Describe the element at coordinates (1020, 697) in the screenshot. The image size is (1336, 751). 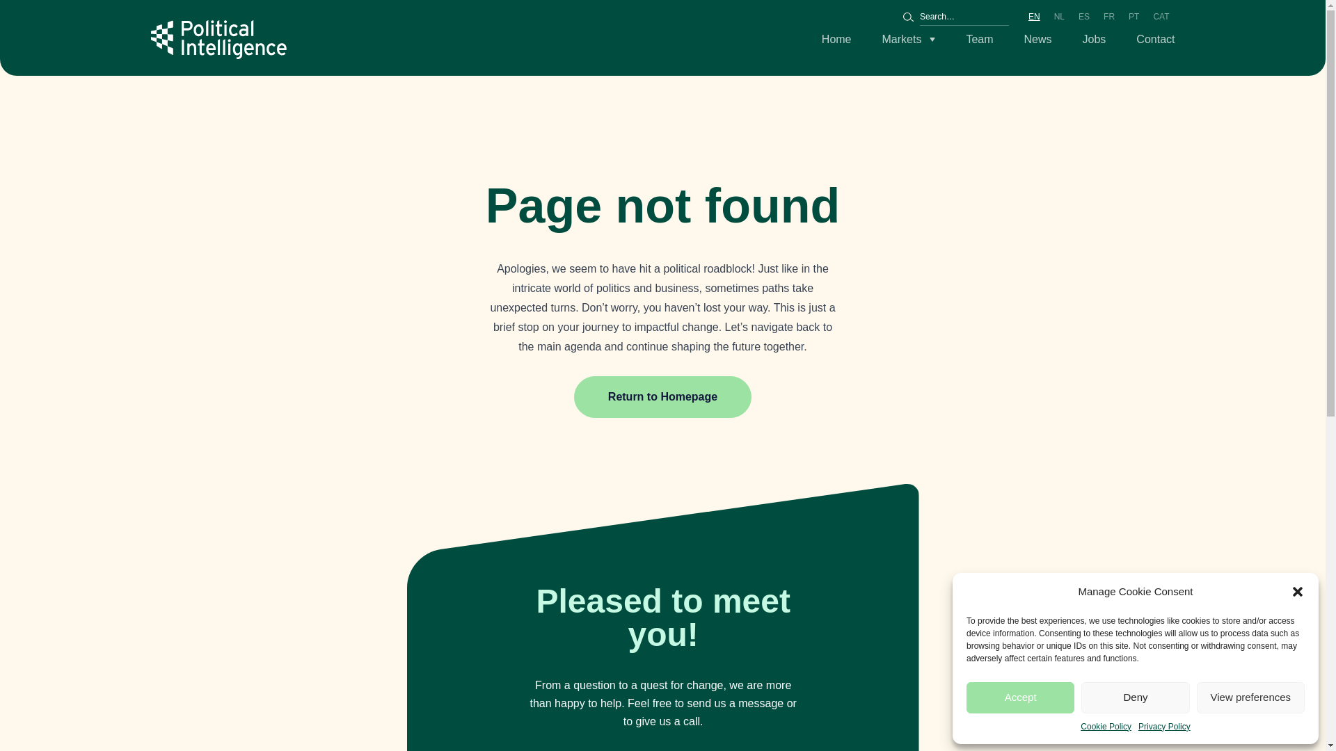
I see `Accept` at that location.